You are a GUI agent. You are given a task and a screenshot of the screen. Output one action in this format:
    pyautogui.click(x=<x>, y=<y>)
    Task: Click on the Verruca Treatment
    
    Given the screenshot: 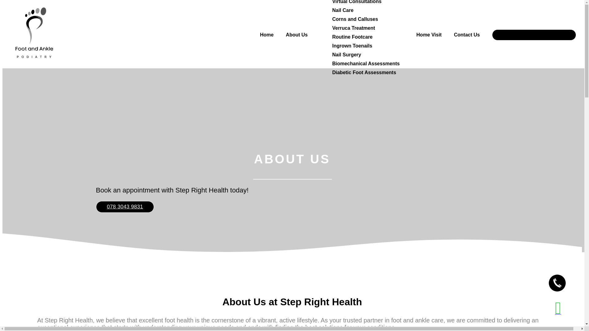 What is the action you would take?
    pyautogui.click(x=353, y=28)
    